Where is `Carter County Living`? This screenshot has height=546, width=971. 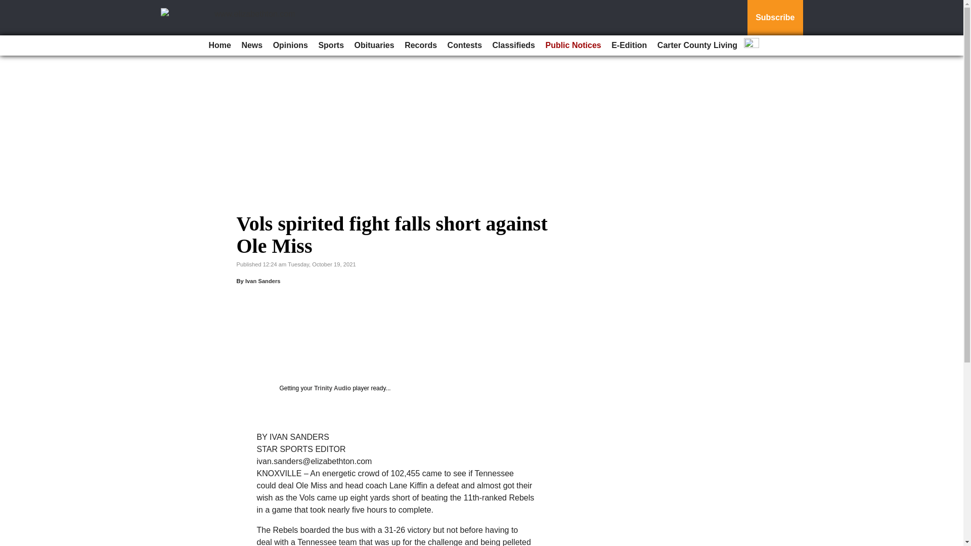
Carter County Living is located at coordinates (697, 45).